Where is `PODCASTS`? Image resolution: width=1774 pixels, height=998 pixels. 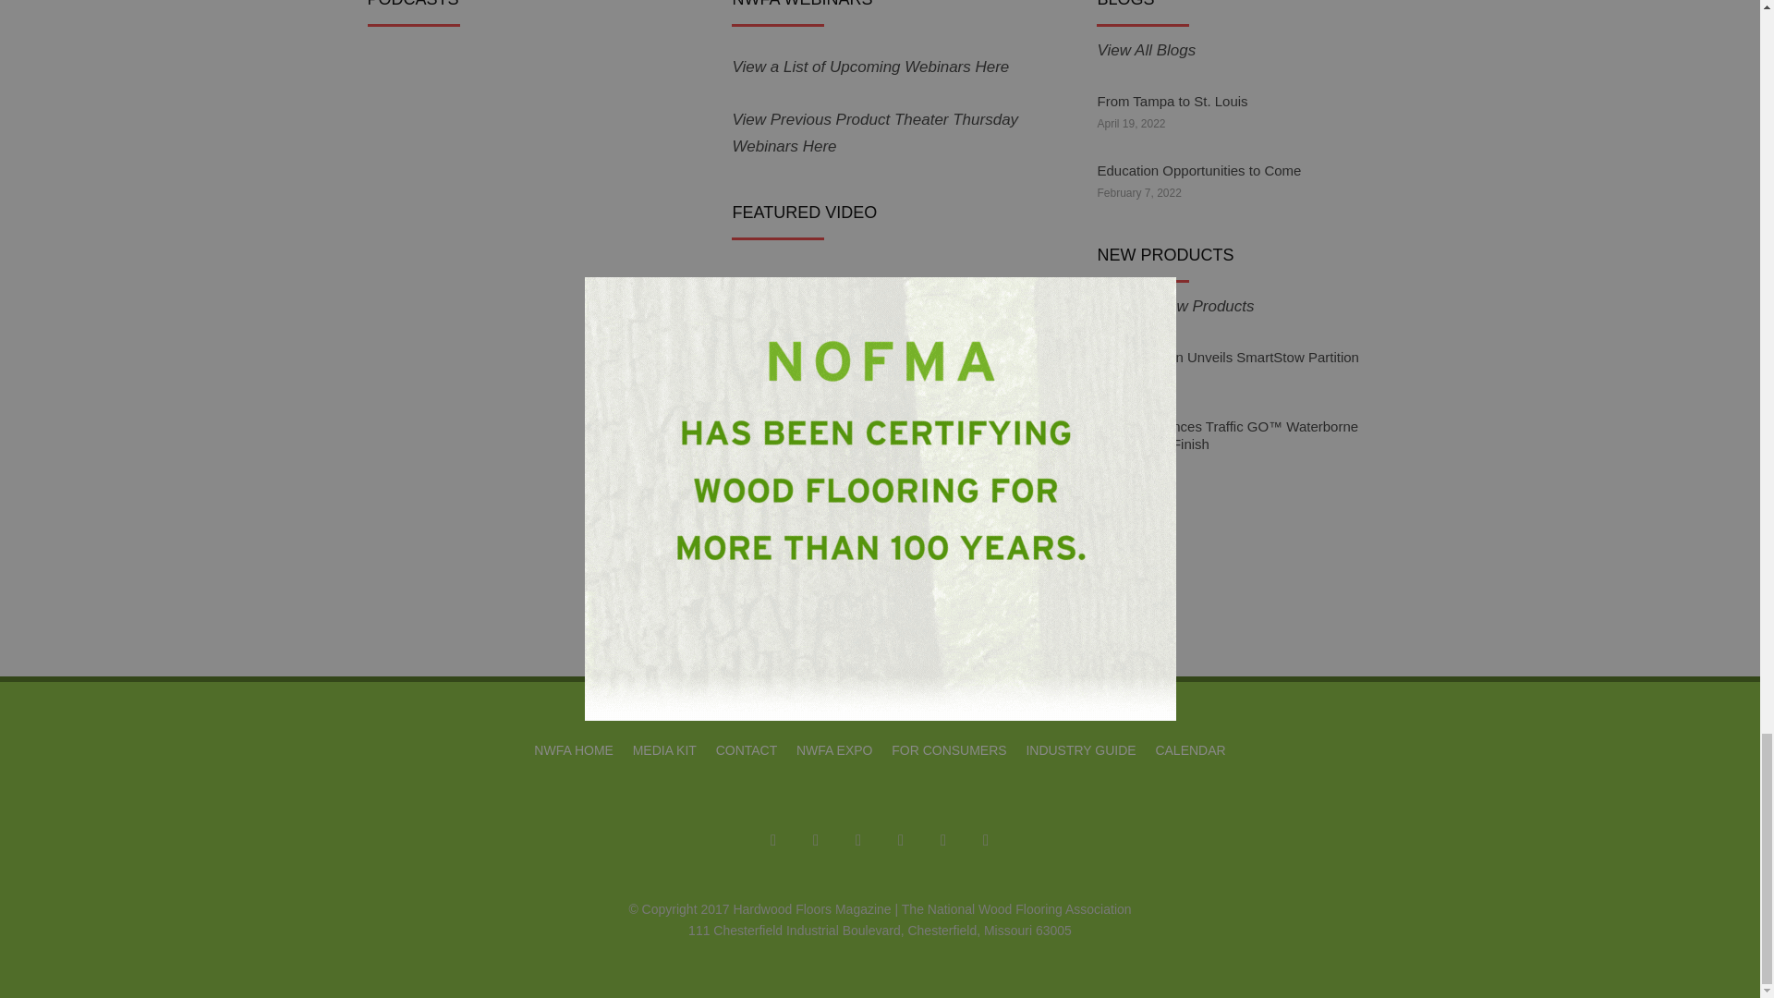
PODCASTS is located at coordinates (459, 147).